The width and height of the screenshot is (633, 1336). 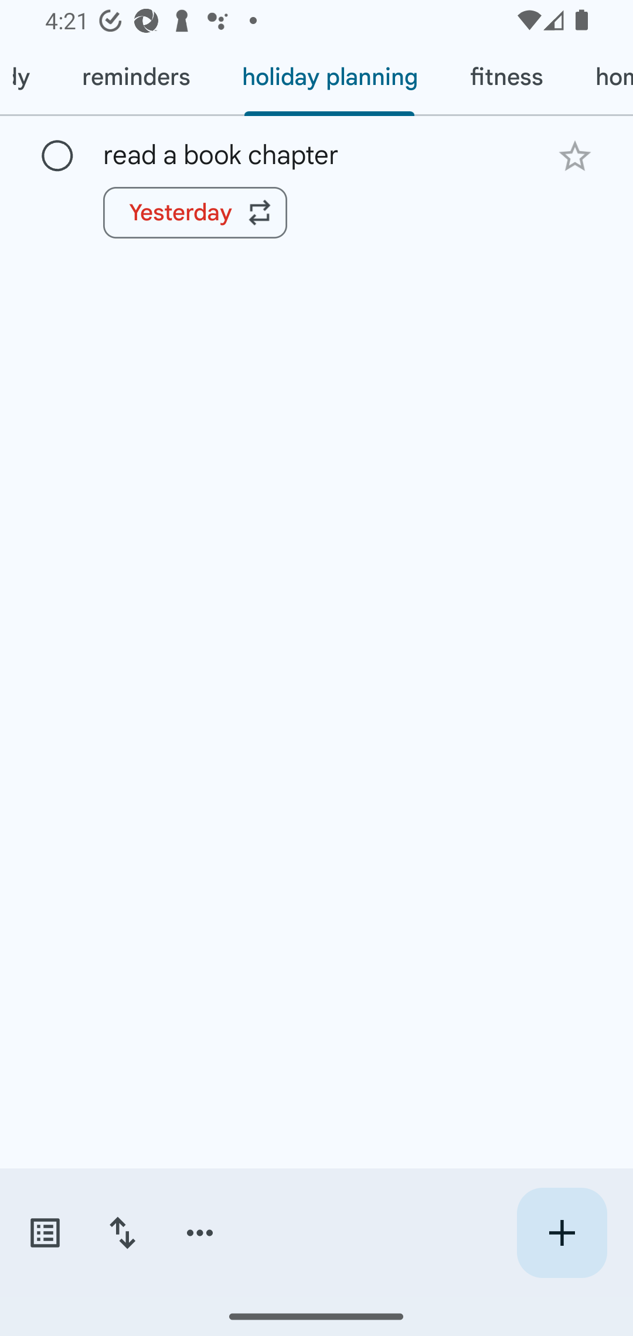 I want to click on fitness, so click(x=506, y=77).